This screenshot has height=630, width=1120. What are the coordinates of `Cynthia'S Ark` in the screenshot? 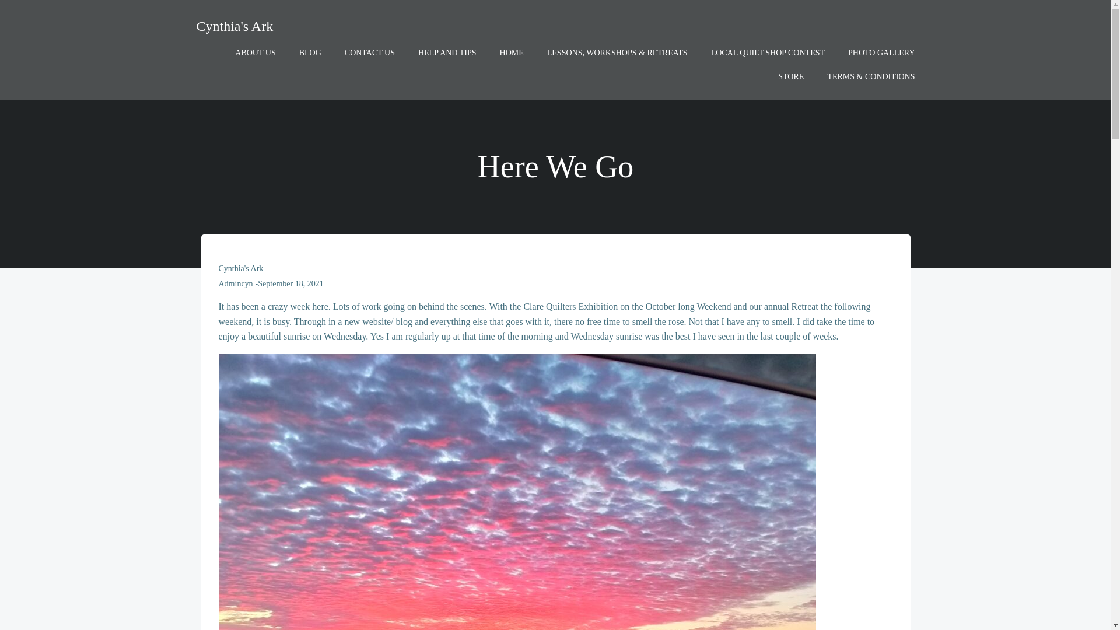 It's located at (240, 268).